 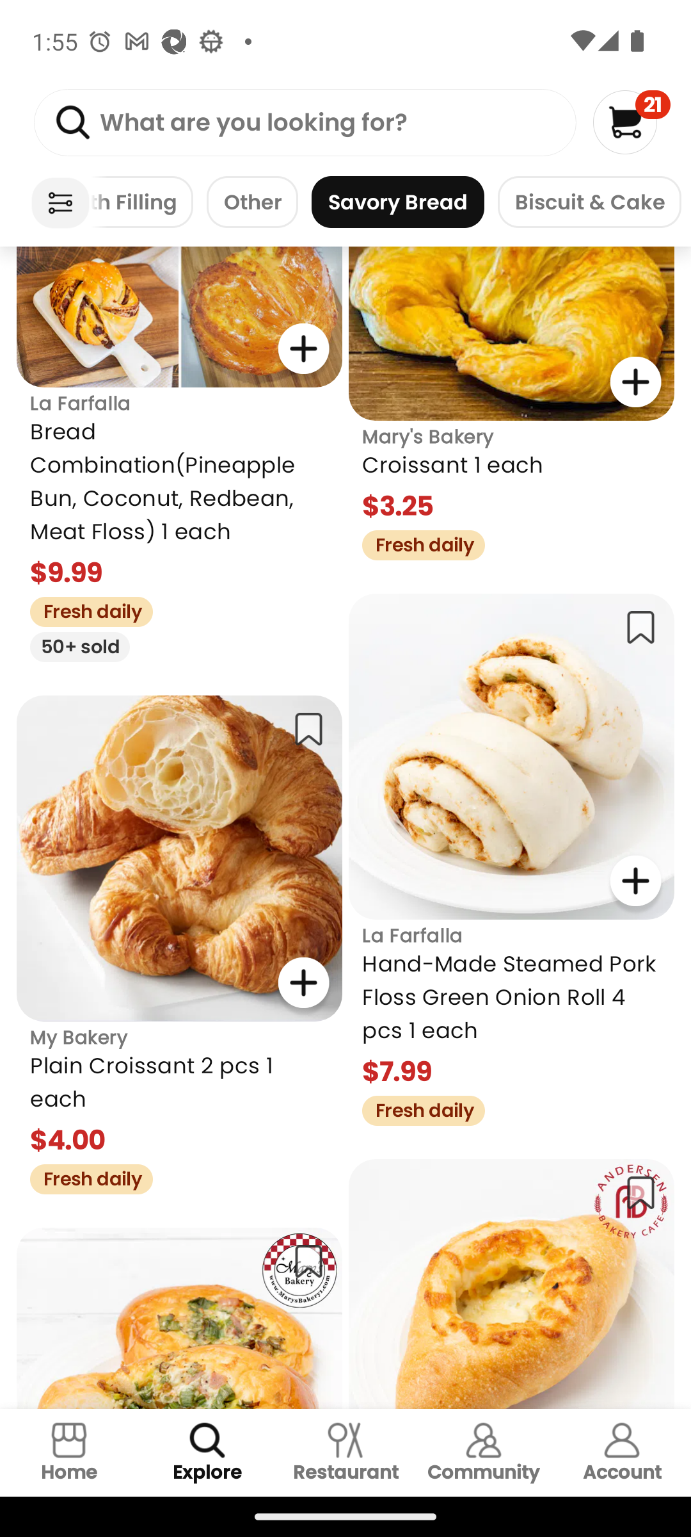 What do you see at coordinates (84, 610) in the screenshot?
I see `Fresh daily` at bounding box center [84, 610].